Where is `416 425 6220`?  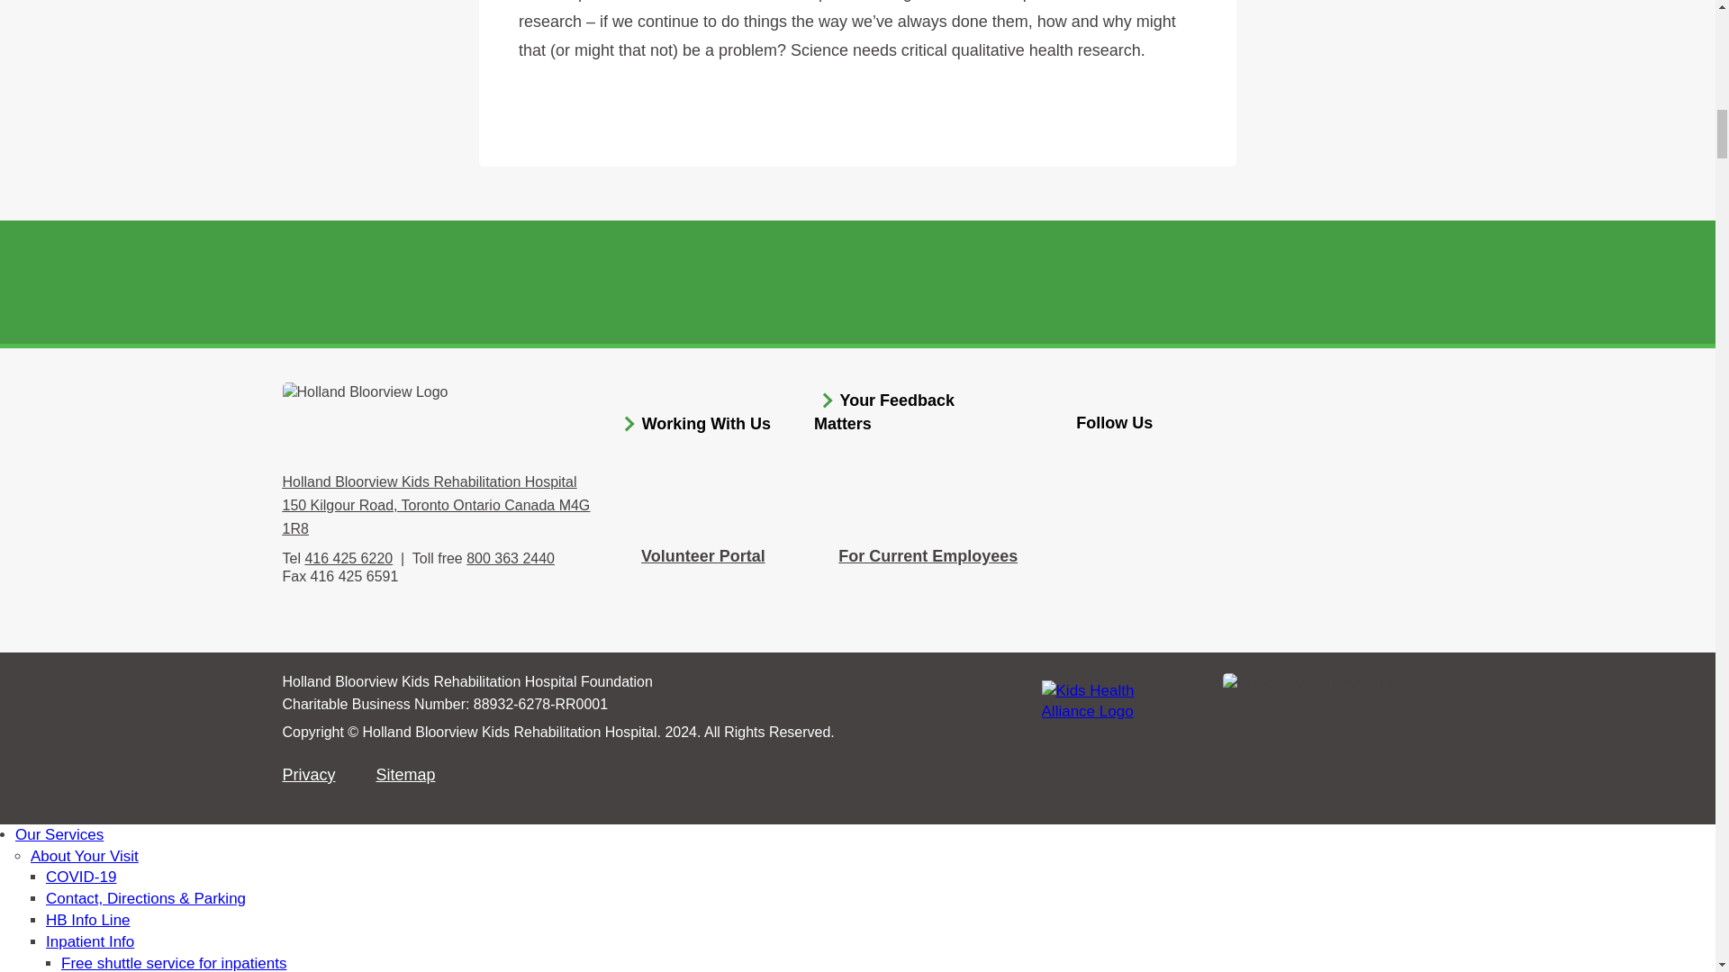 416 425 6220 is located at coordinates (348, 558).